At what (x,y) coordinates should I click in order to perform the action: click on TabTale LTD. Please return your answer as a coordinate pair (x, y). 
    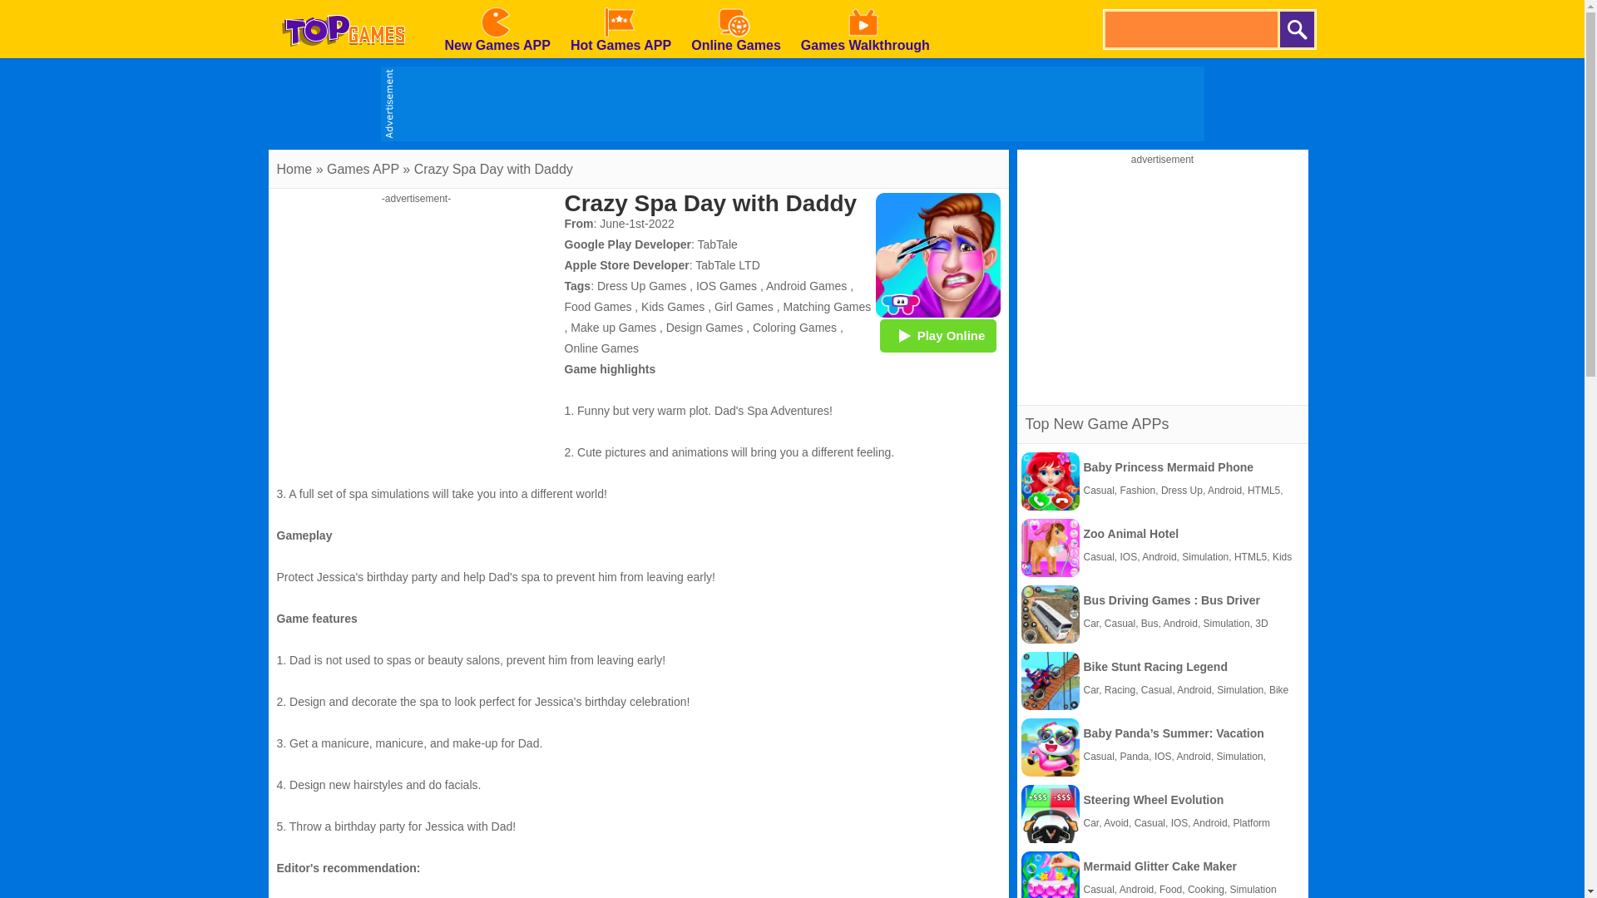
    Looking at the image, I should click on (727, 265).